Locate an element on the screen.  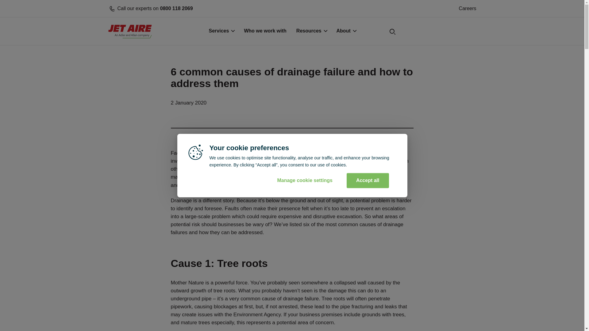
About is located at coordinates (468, 9).